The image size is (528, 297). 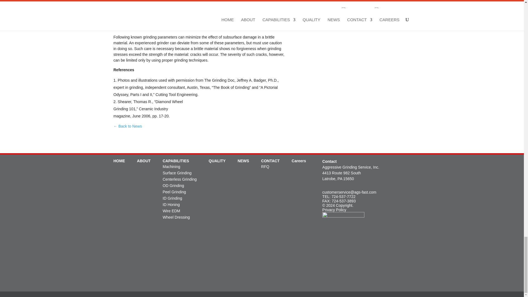 I want to click on ID Honing, so click(x=171, y=204).